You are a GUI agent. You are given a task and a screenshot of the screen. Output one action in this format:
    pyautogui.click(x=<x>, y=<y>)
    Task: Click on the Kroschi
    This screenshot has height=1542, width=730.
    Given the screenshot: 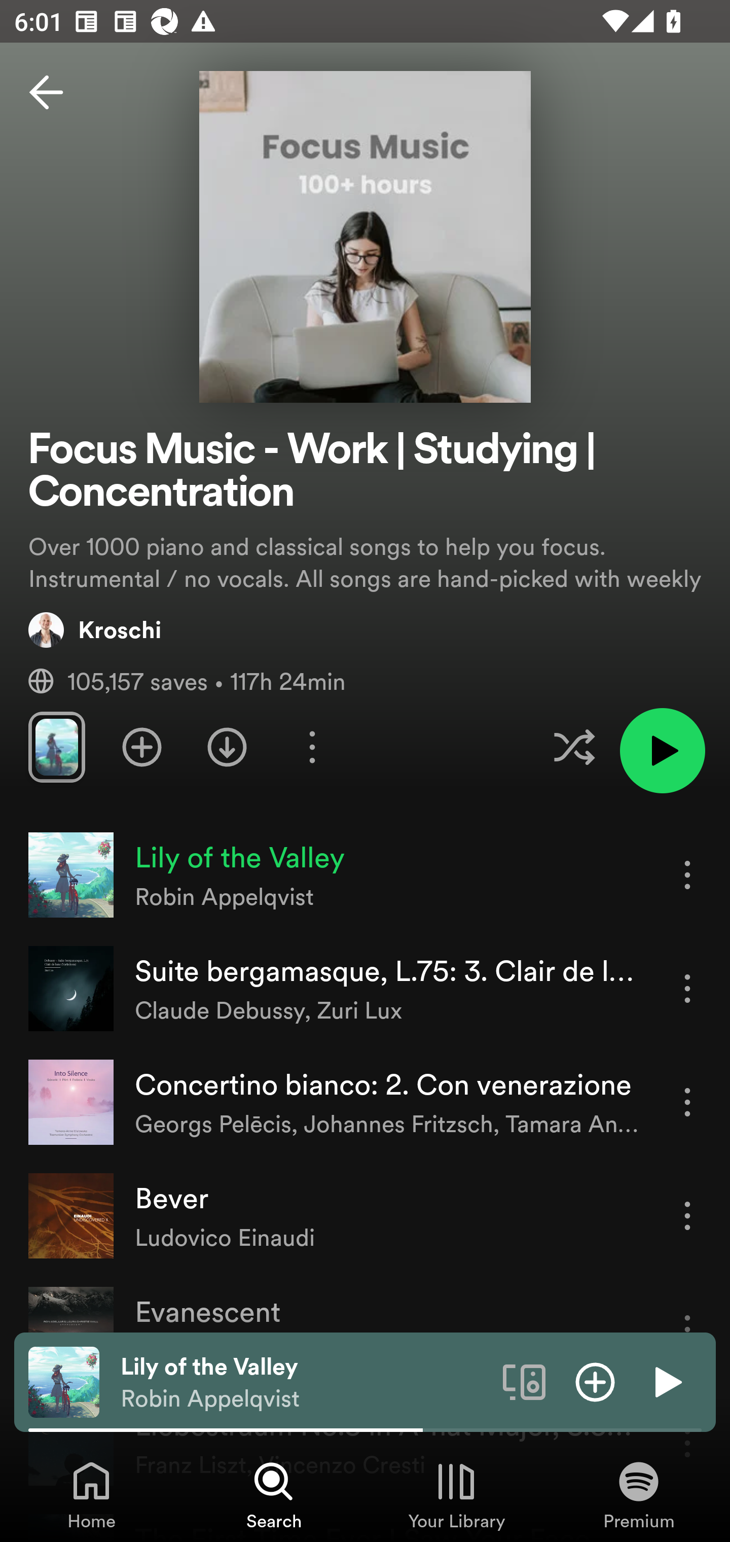 What is the action you would take?
    pyautogui.click(x=95, y=629)
    